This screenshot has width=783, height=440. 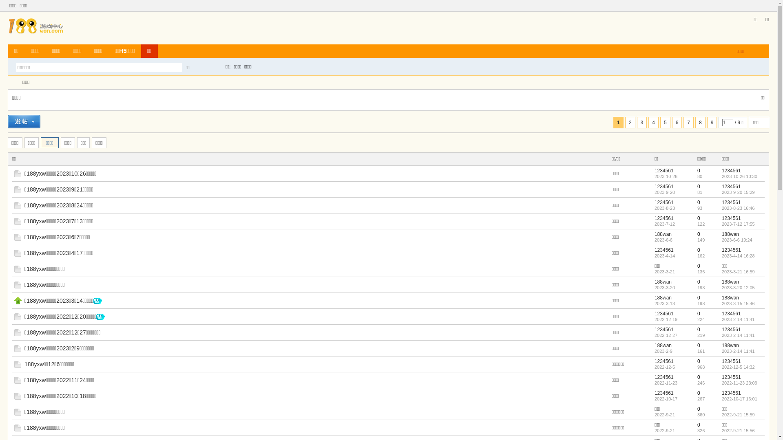 I want to click on 0, so click(x=699, y=266).